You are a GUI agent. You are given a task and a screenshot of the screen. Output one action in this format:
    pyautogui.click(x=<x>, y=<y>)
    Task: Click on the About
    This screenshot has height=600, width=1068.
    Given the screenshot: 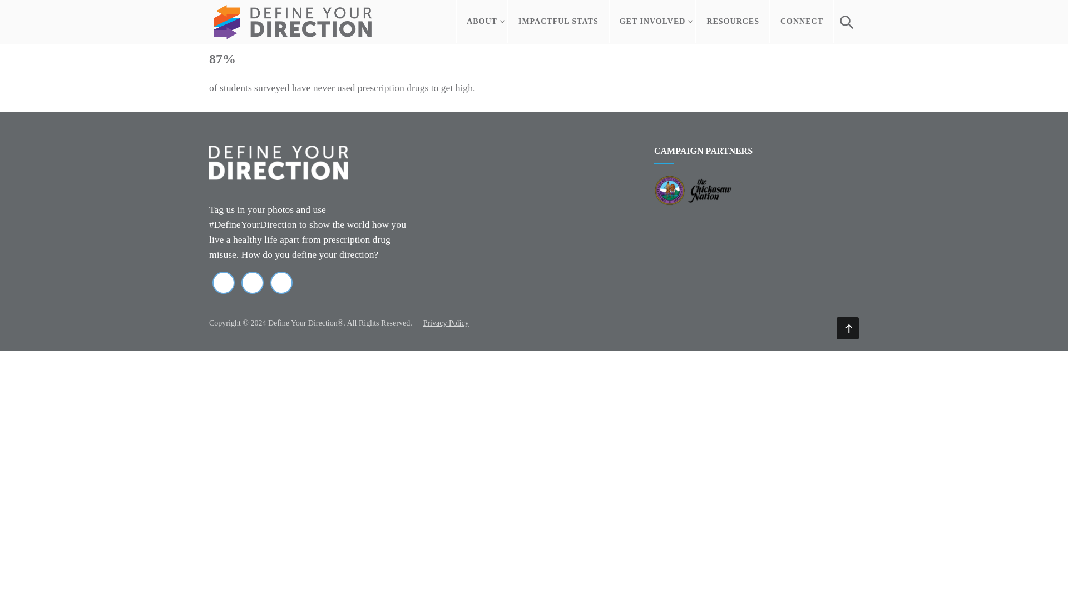 What is the action you would take?
    pyautogui.click(x=482, y=21)
    